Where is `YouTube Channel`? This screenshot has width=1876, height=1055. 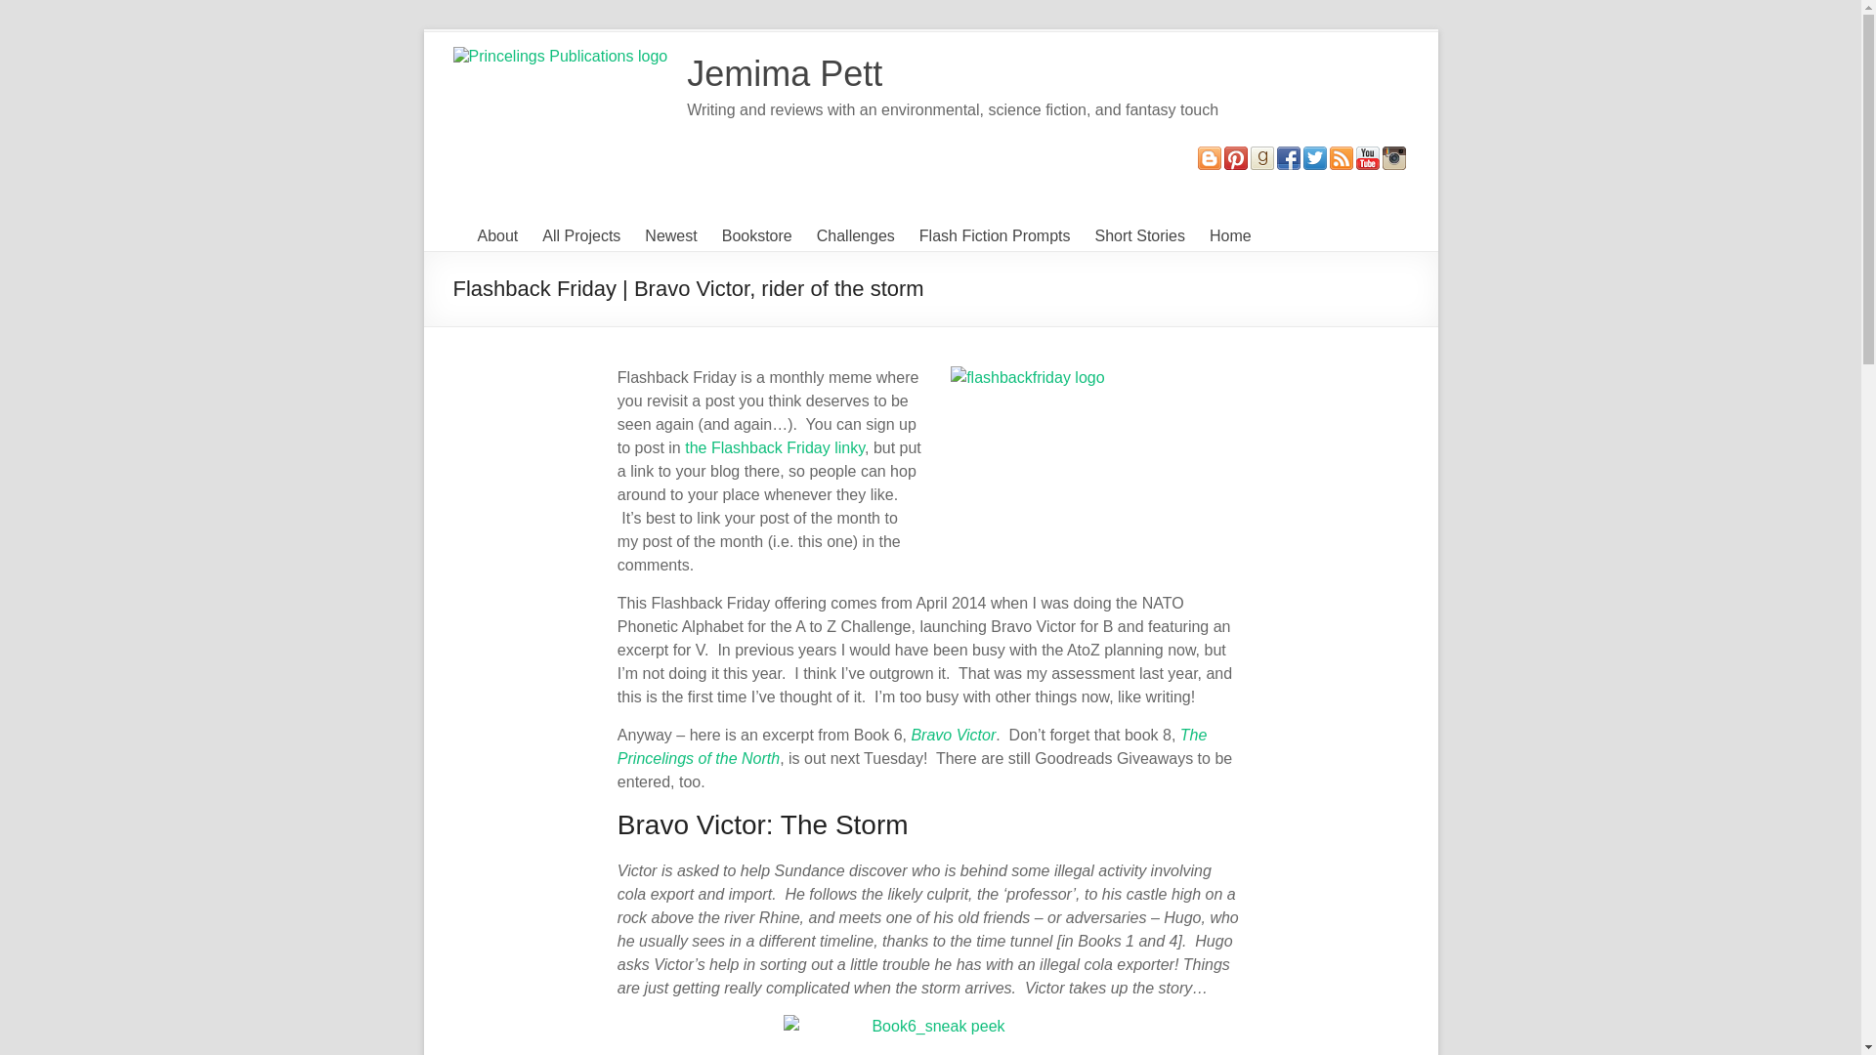 YouTube Channel is located at coordinates (1368, 156).